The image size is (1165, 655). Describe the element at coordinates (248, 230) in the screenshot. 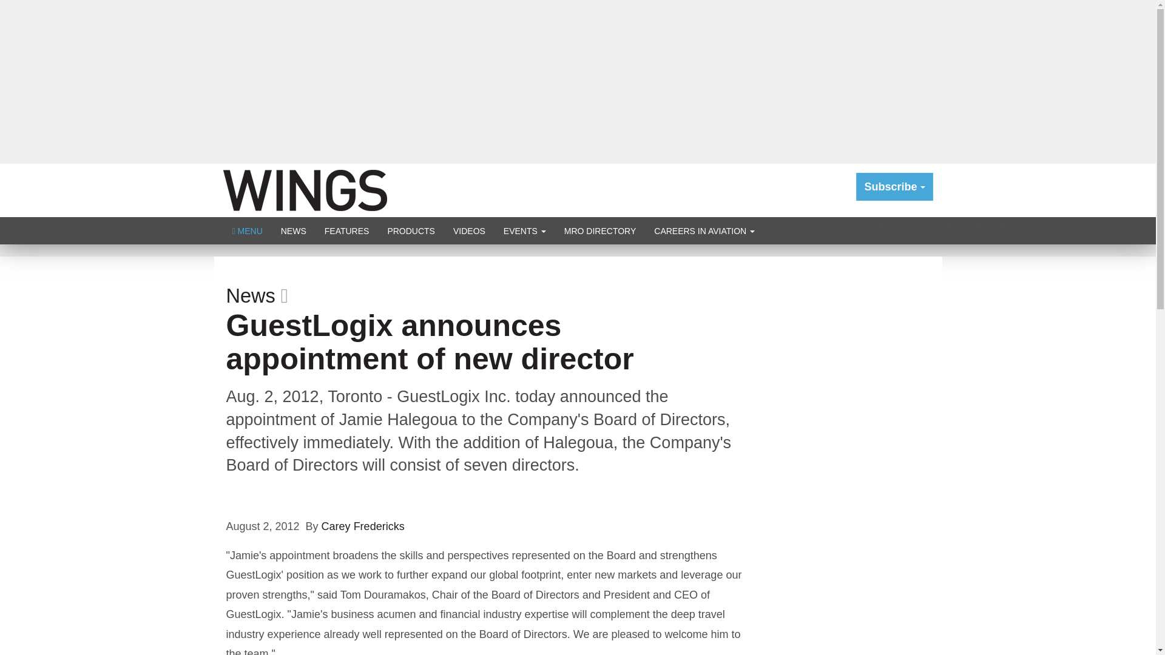

I see `MENU` at that location.